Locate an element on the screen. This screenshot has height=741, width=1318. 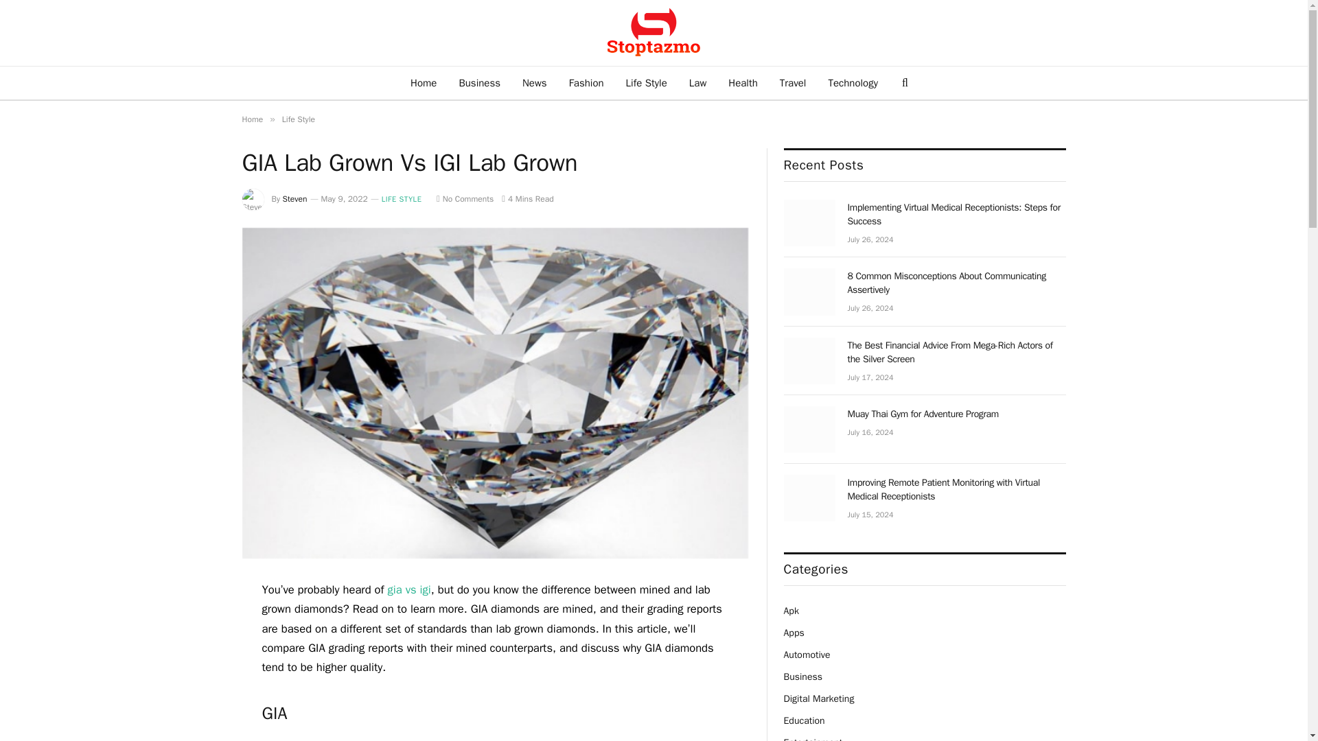
News is located at coordinates (534, 82).